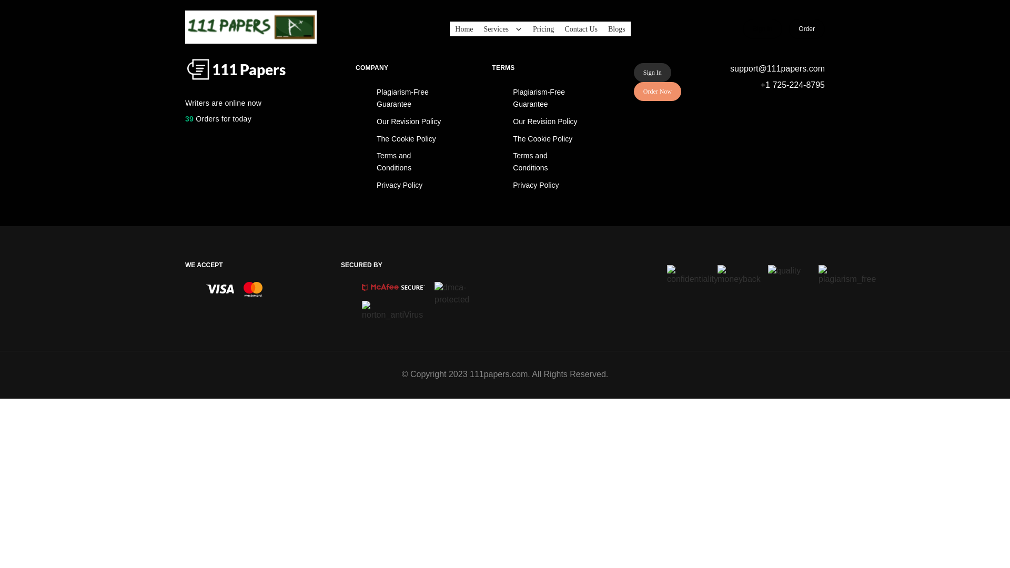 Image resolution: width=1010 pixels, height=568 pixels. What do you see at coordinates (777, 85) in the screenshot?
I see `+1 725-224-8795` at bounding box center [777, 85].